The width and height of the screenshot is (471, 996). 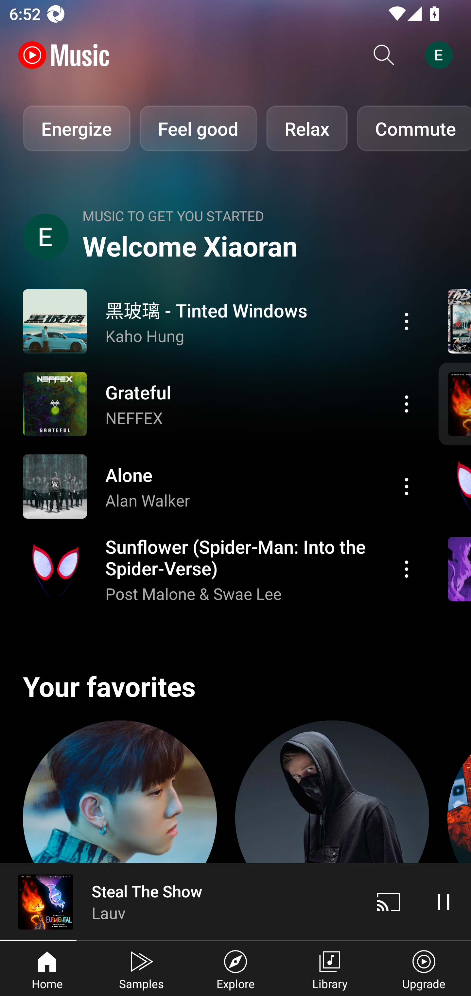 I want to click on Search, so click(x=384, y=55).